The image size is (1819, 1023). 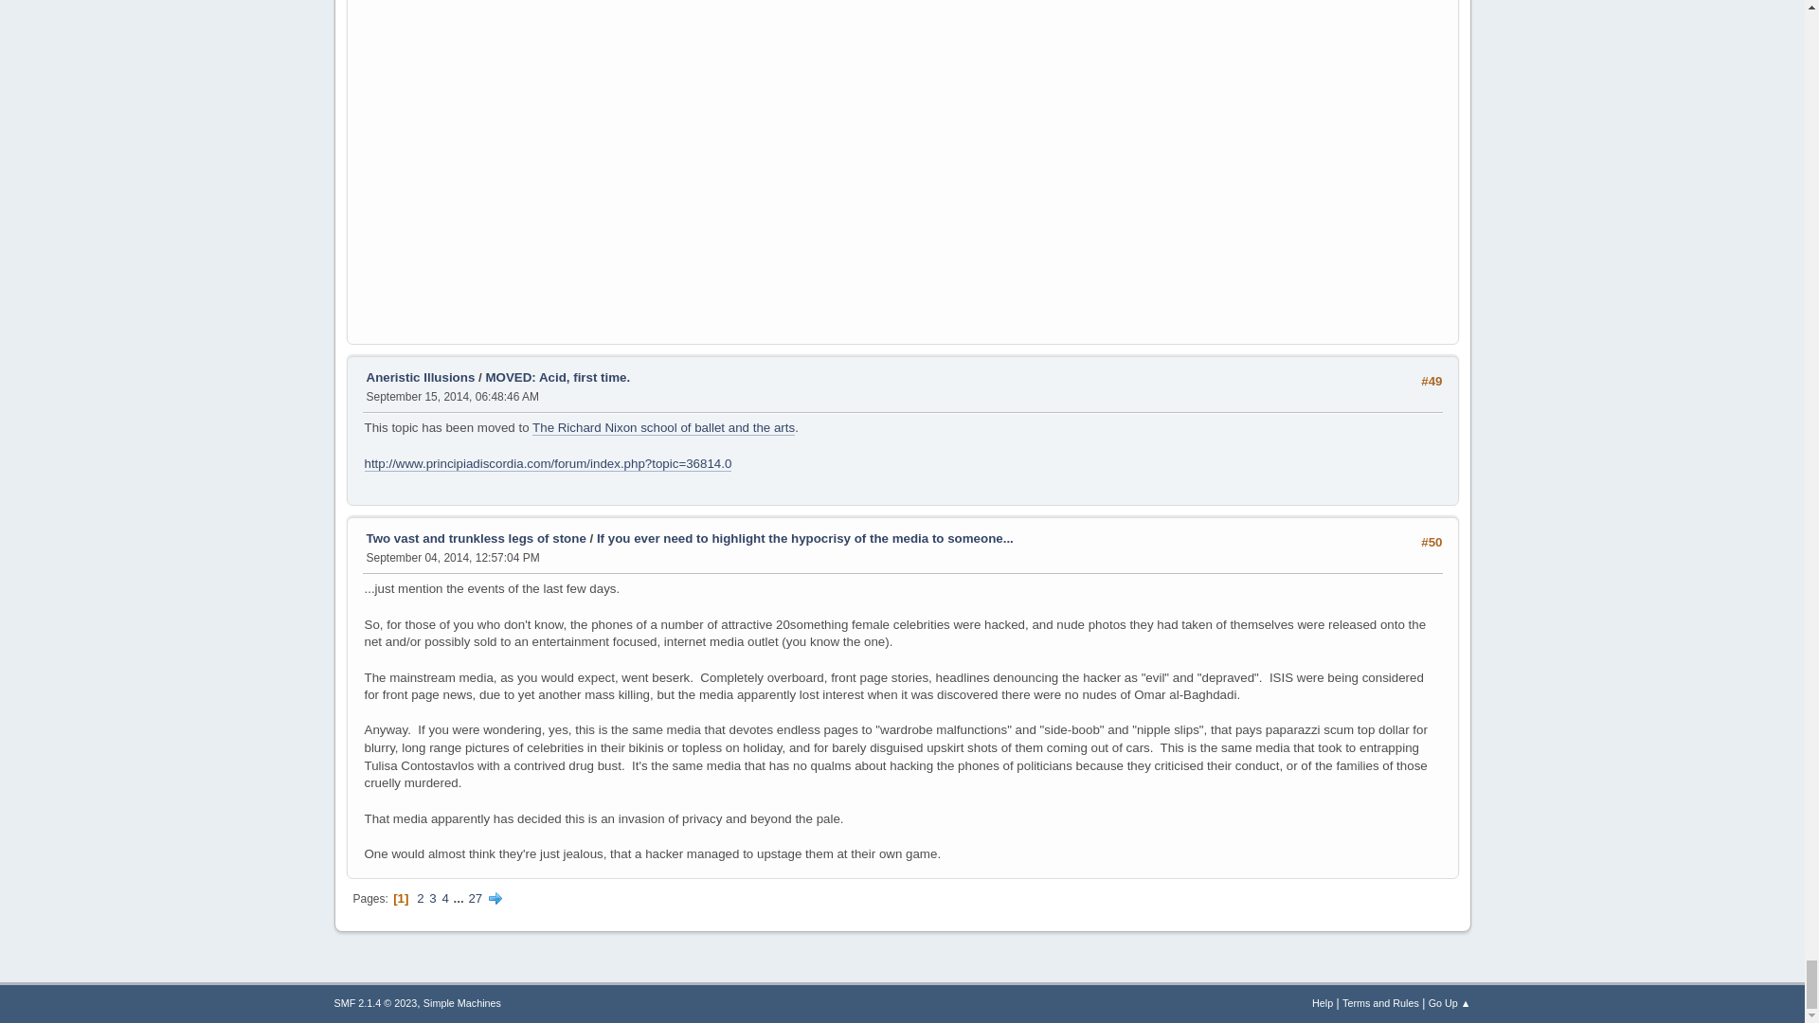 I want to click on Simple Machines, so click(x=462, y=1002).